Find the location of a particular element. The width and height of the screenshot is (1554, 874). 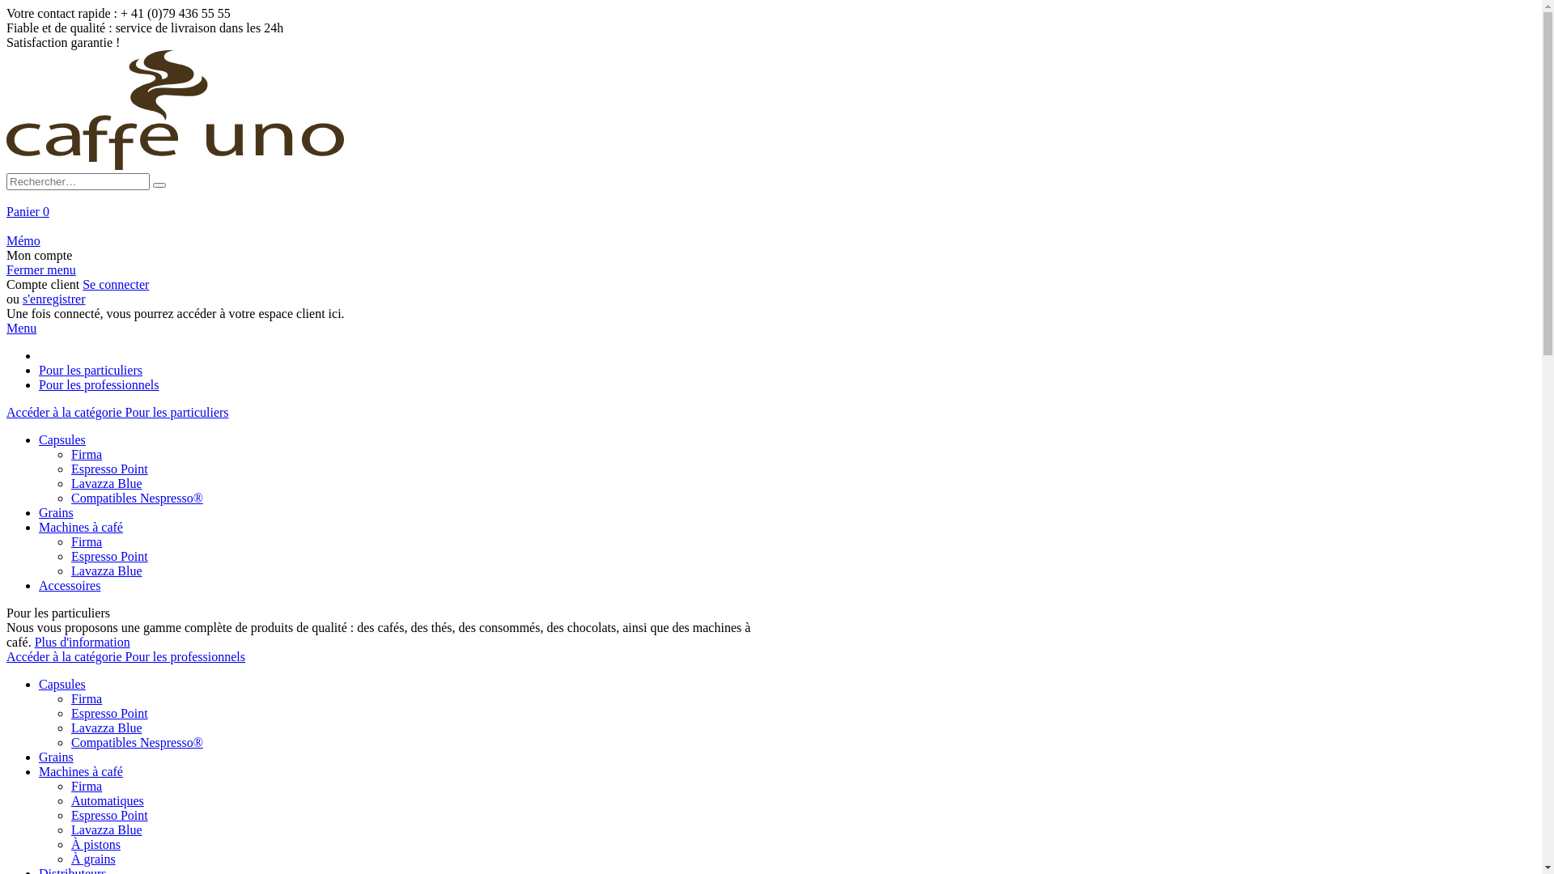

Lavazza Blue is located at coordinates (107, 482).